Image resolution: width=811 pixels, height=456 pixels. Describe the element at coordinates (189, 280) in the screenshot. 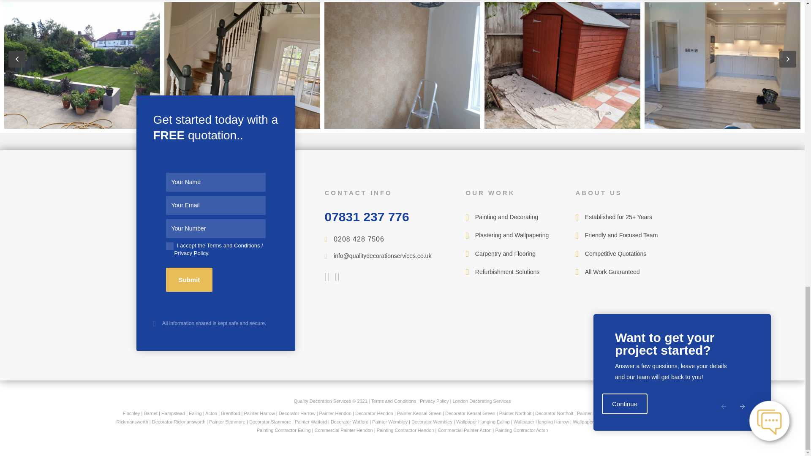

I see `Submit` at that location.